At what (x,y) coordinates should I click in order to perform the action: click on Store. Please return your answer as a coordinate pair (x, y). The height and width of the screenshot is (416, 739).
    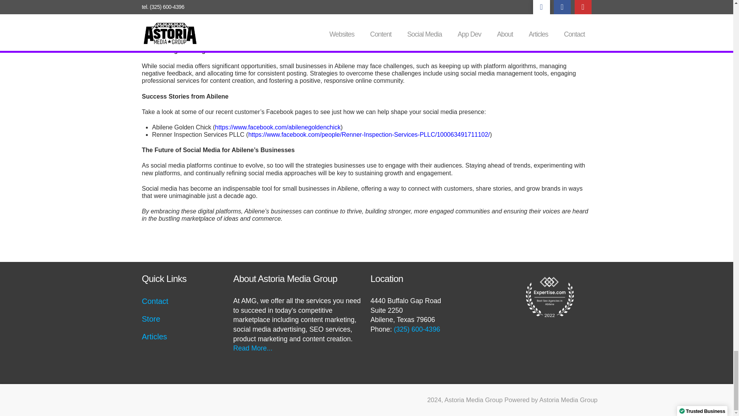
    Looking at the image, I should click on (151, 319).